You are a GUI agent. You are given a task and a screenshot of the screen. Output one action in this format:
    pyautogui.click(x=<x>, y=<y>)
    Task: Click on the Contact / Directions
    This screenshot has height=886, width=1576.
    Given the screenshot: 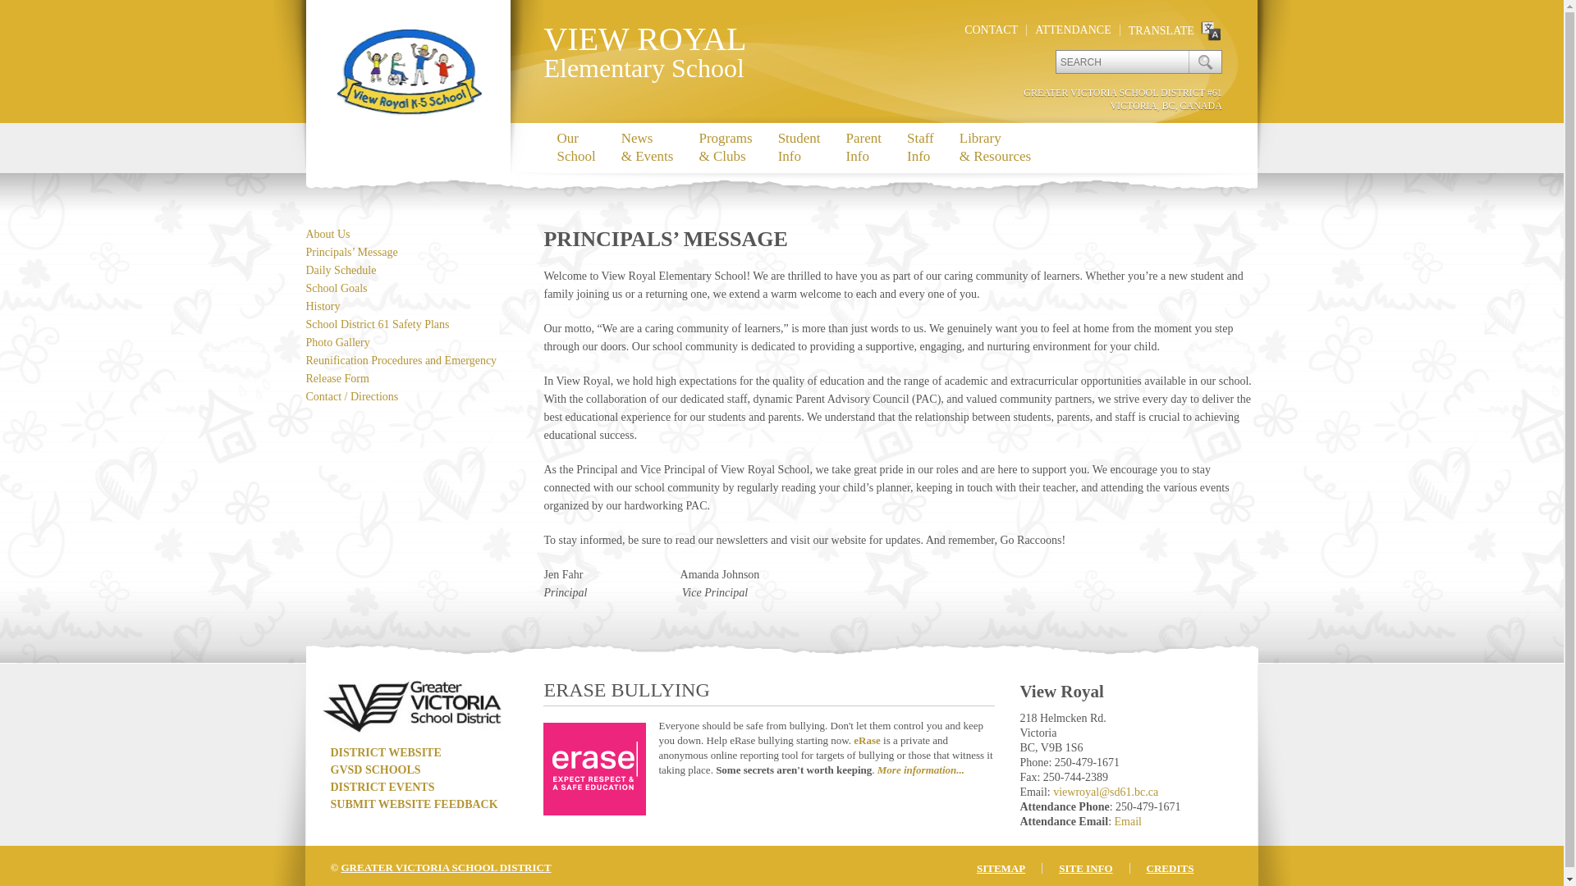 What is the action you would take?
    pyautogui.click(x=351, y=397)
    